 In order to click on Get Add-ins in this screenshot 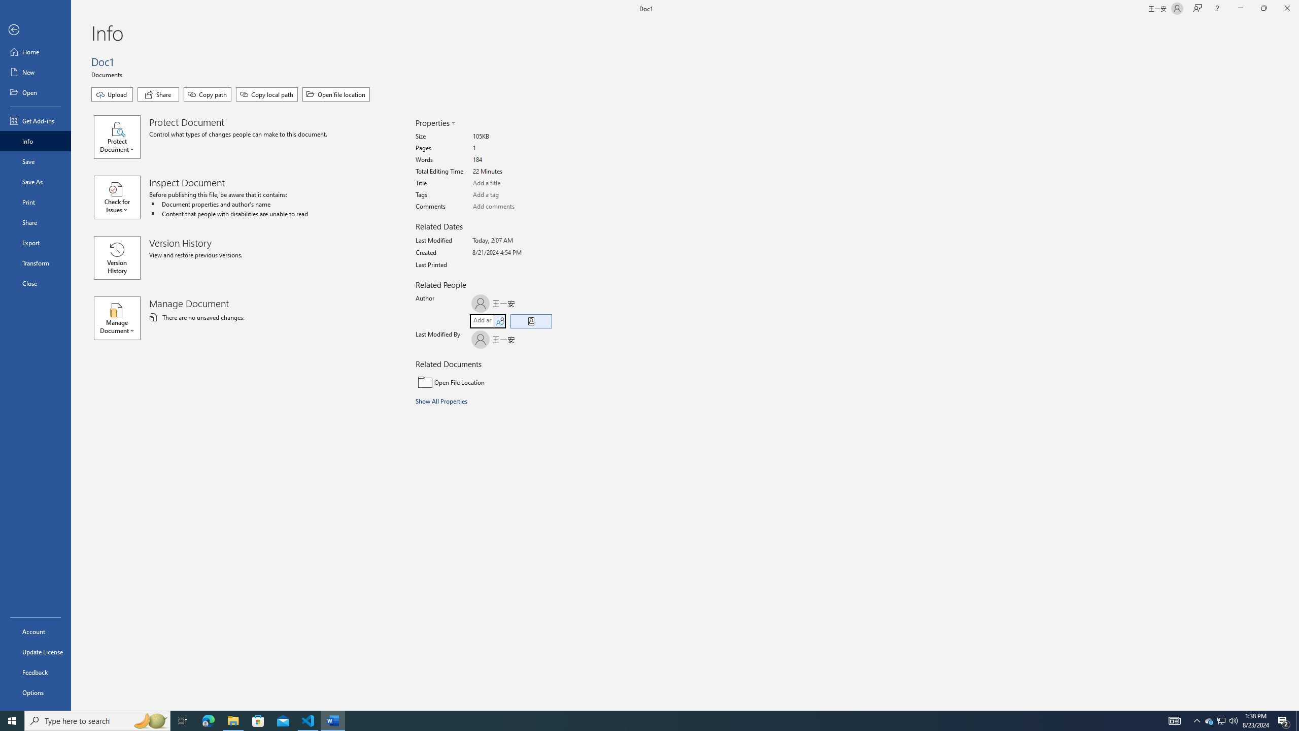, I will do `click(36, 120)`.